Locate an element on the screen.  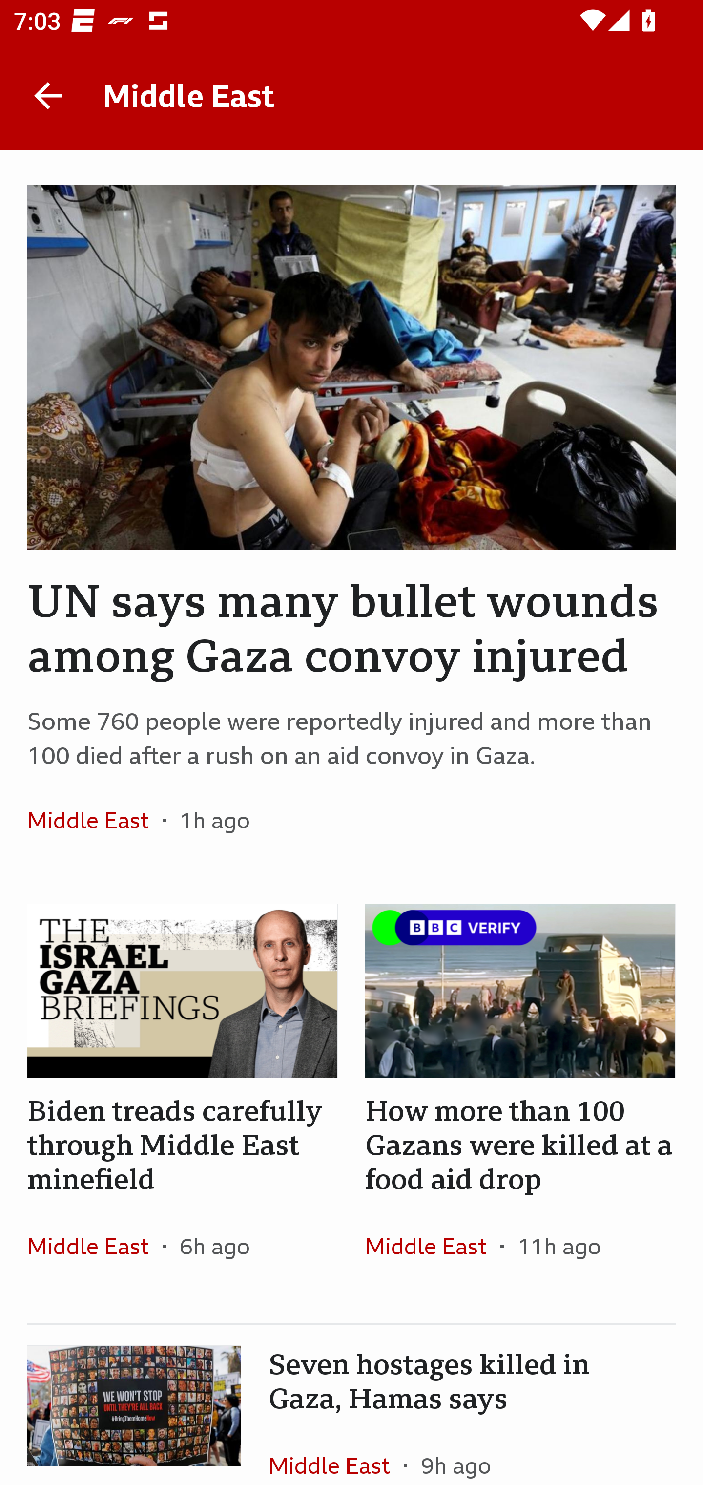
Back is located at coordinates (48, 96).